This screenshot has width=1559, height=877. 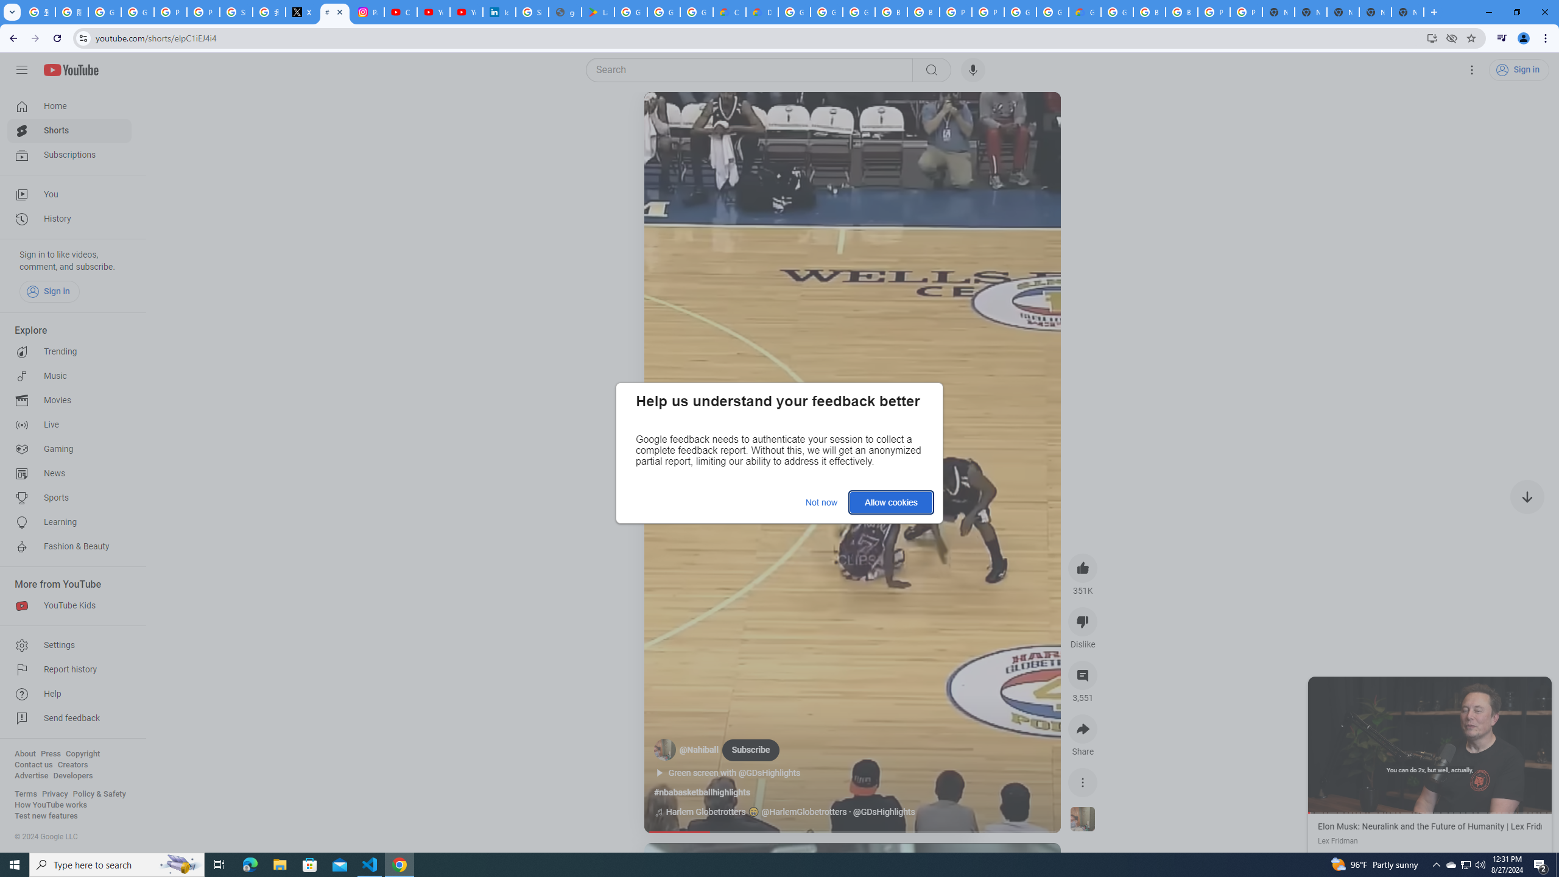 What do you see at coordinates (69, 473) in the screenshot?
I see `News` at bounding box center [69, 473].